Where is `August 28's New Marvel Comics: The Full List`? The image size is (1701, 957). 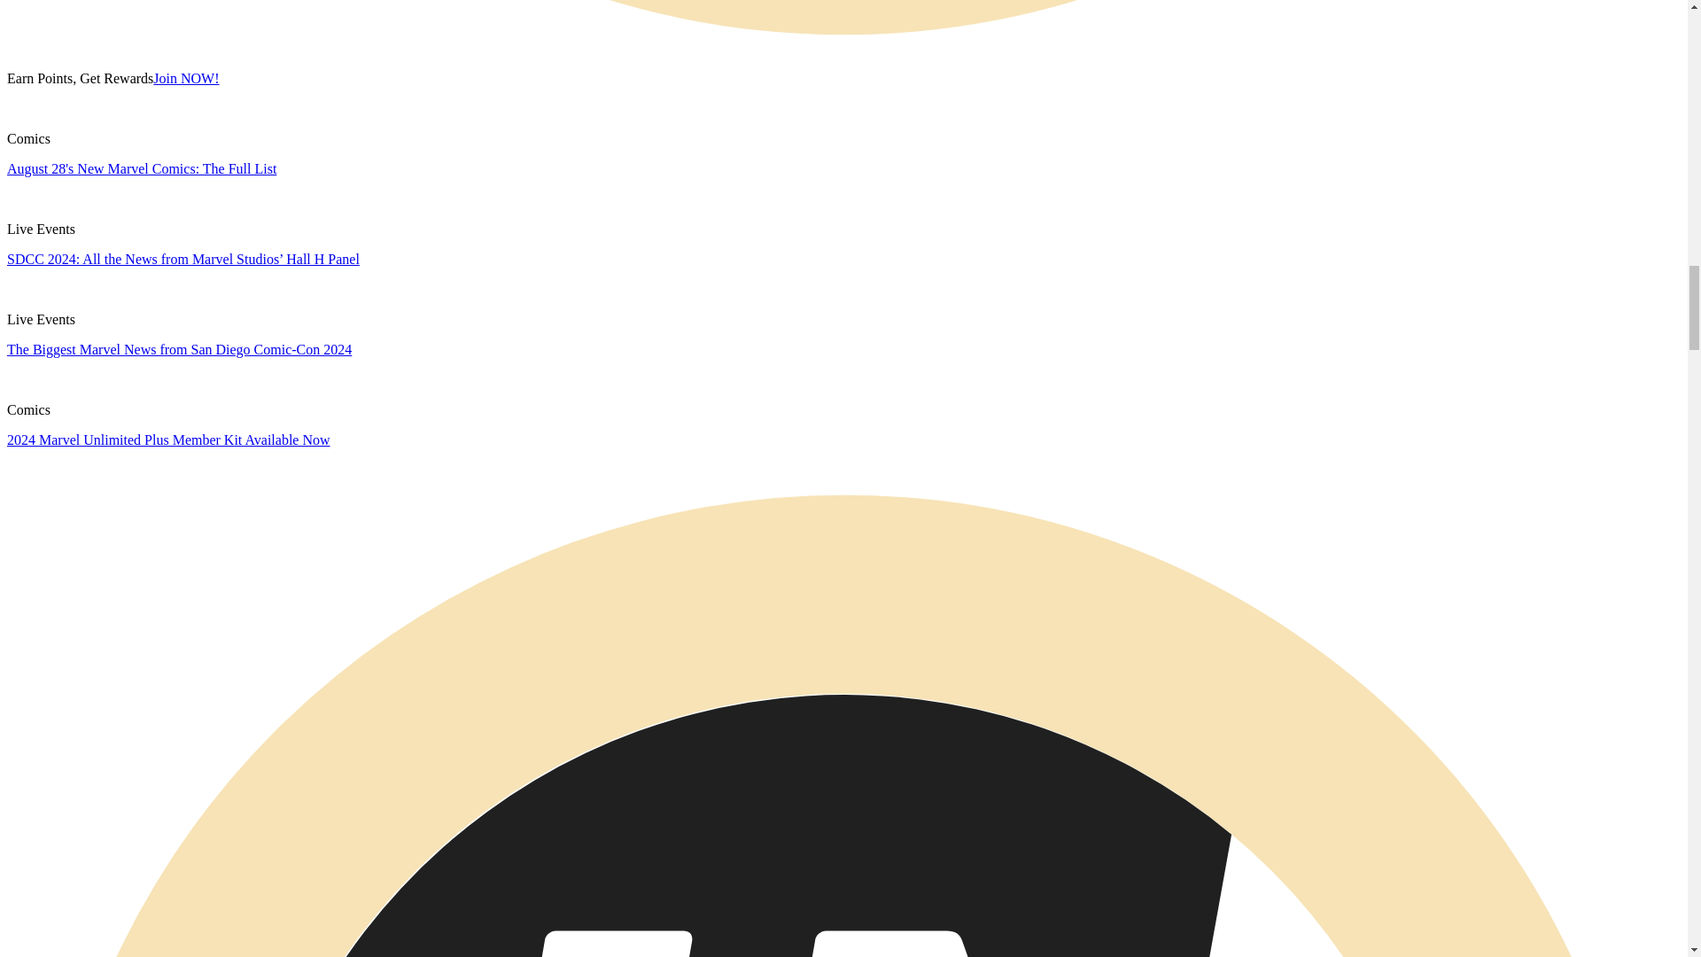
August 28's New Marvel Comics: The Full List is located at coordinates (141, 168).